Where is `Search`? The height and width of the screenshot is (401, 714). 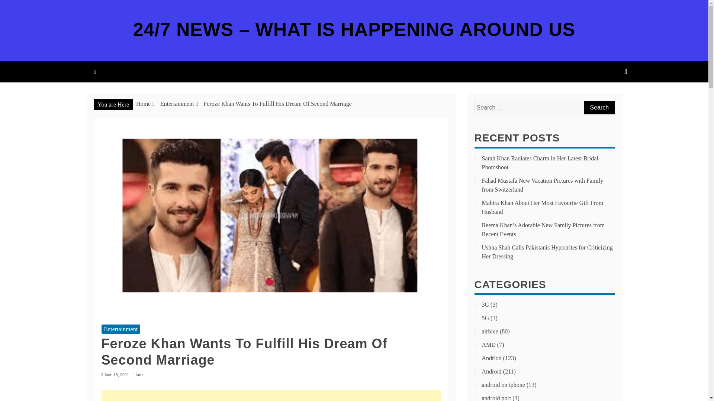 Search is located at coordinates (599, 108).